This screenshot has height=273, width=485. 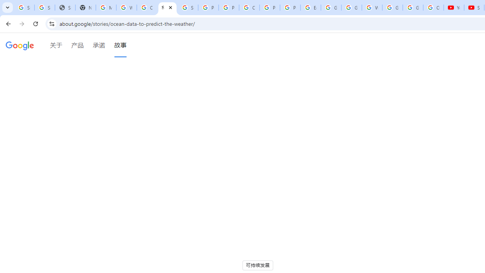 What do you see at coordinates (454, 8) in the screenshot?
I see `YouTube` at bounding box center [454, 8].